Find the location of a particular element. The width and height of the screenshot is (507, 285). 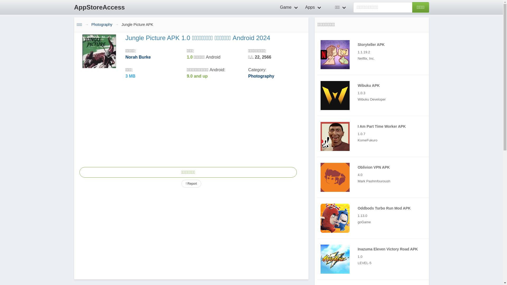

Storyteller APK is located at coordinates (374, 54).